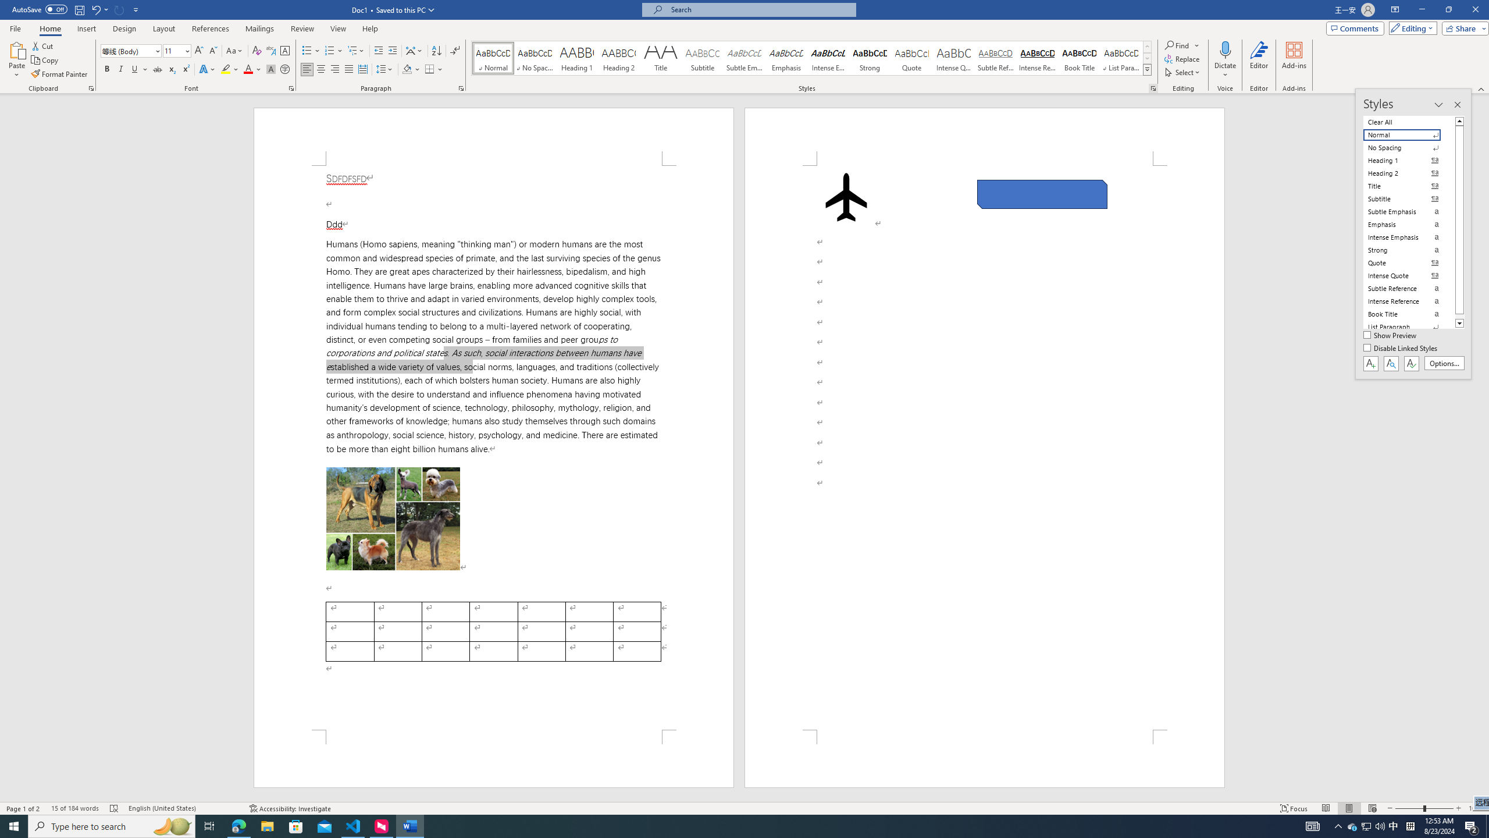 The image size is (1489, 838). What do you see at coordinates (985, 448) in the screenshot?
I see `Page 2 content` at bounding box center [985, 448].